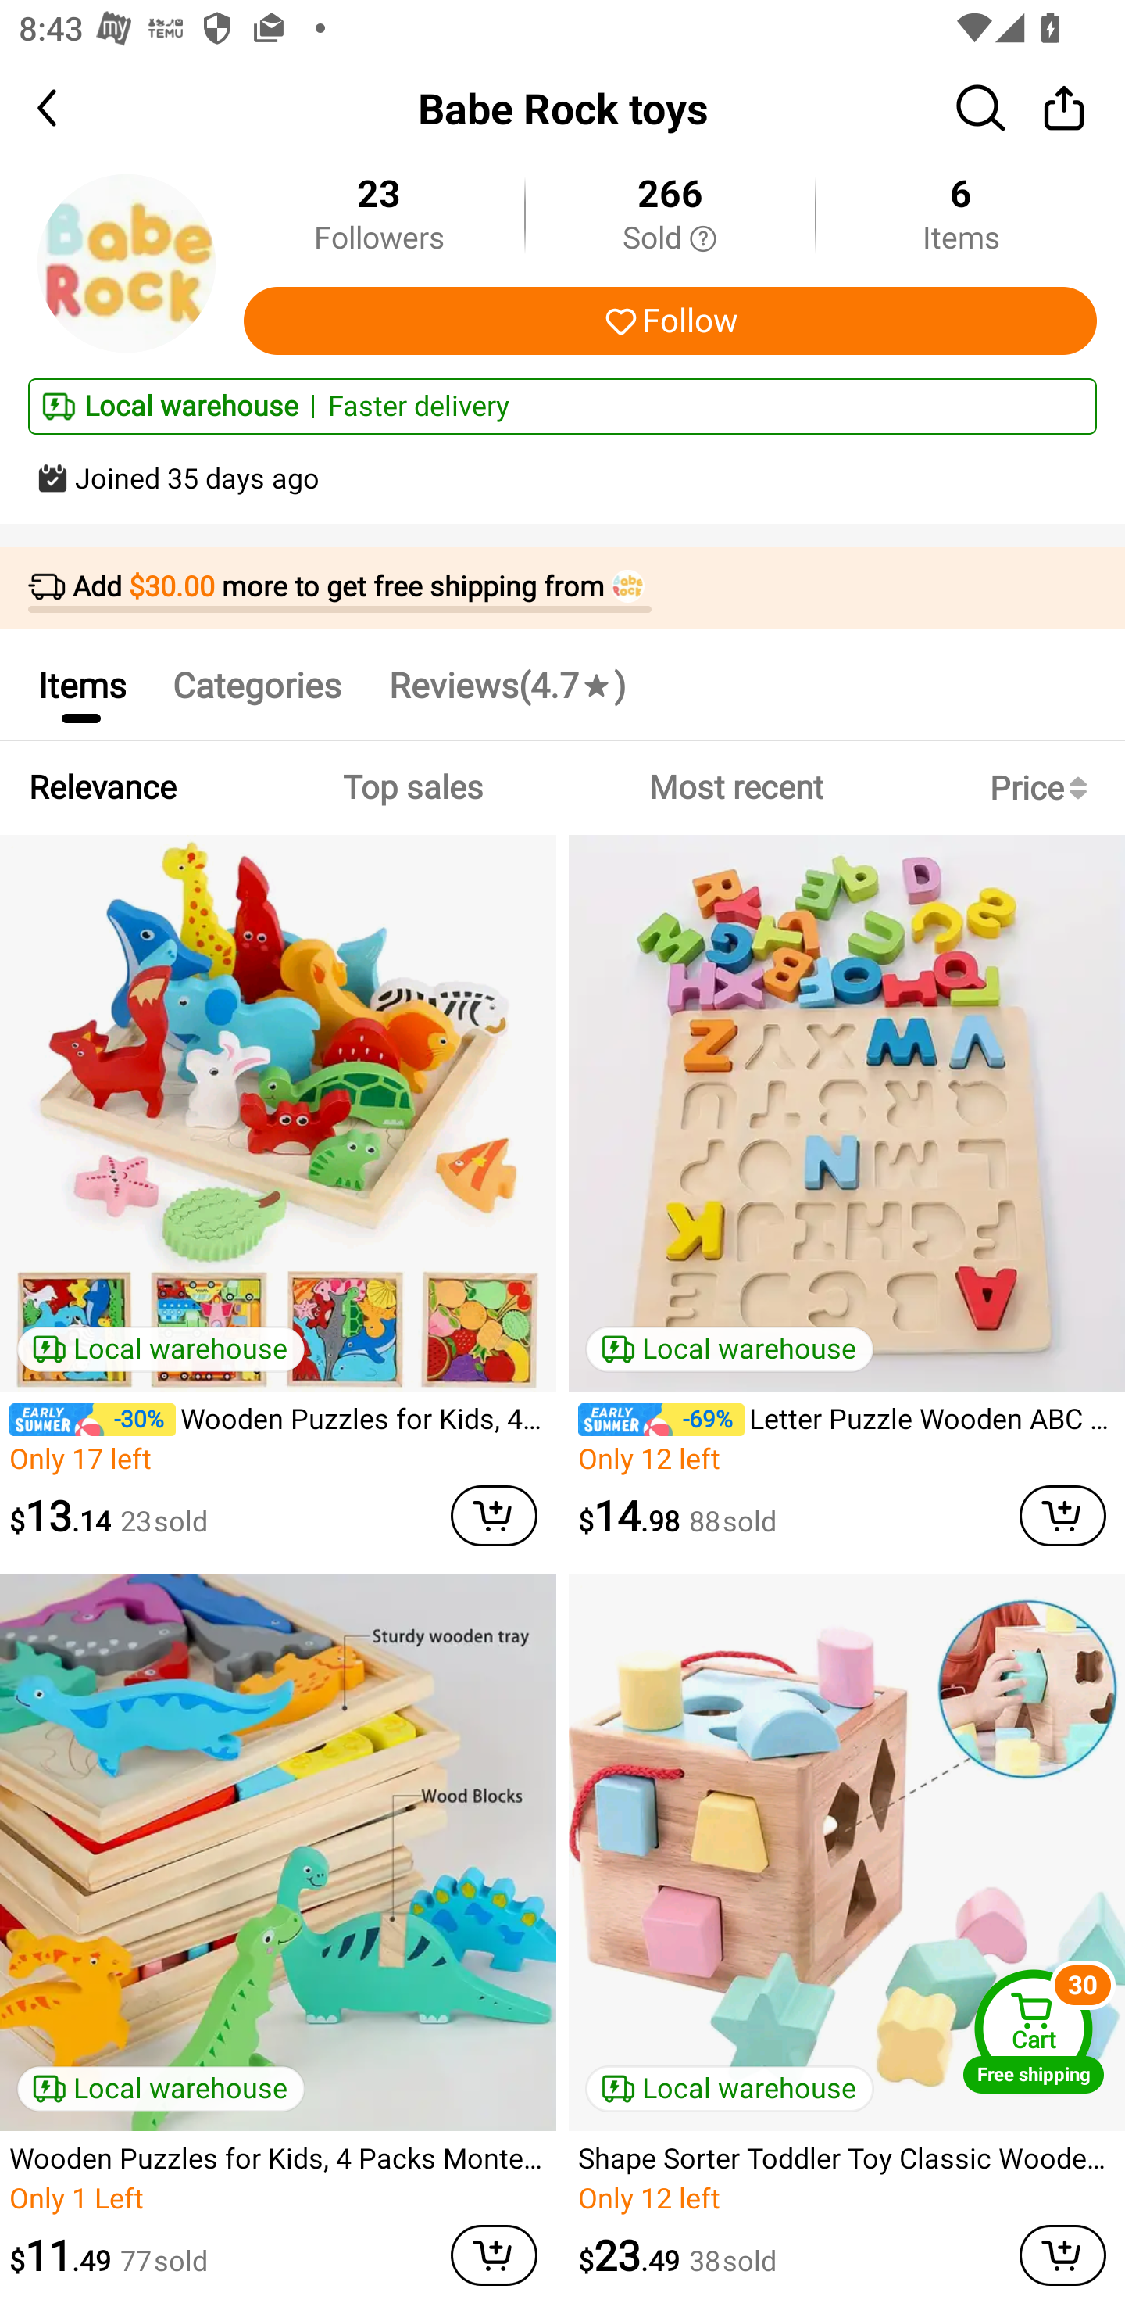  Describe the element at coordinates (562, 589) in the screenshot. I see ` Add $30.00 more to get free shipping from ` at that location.